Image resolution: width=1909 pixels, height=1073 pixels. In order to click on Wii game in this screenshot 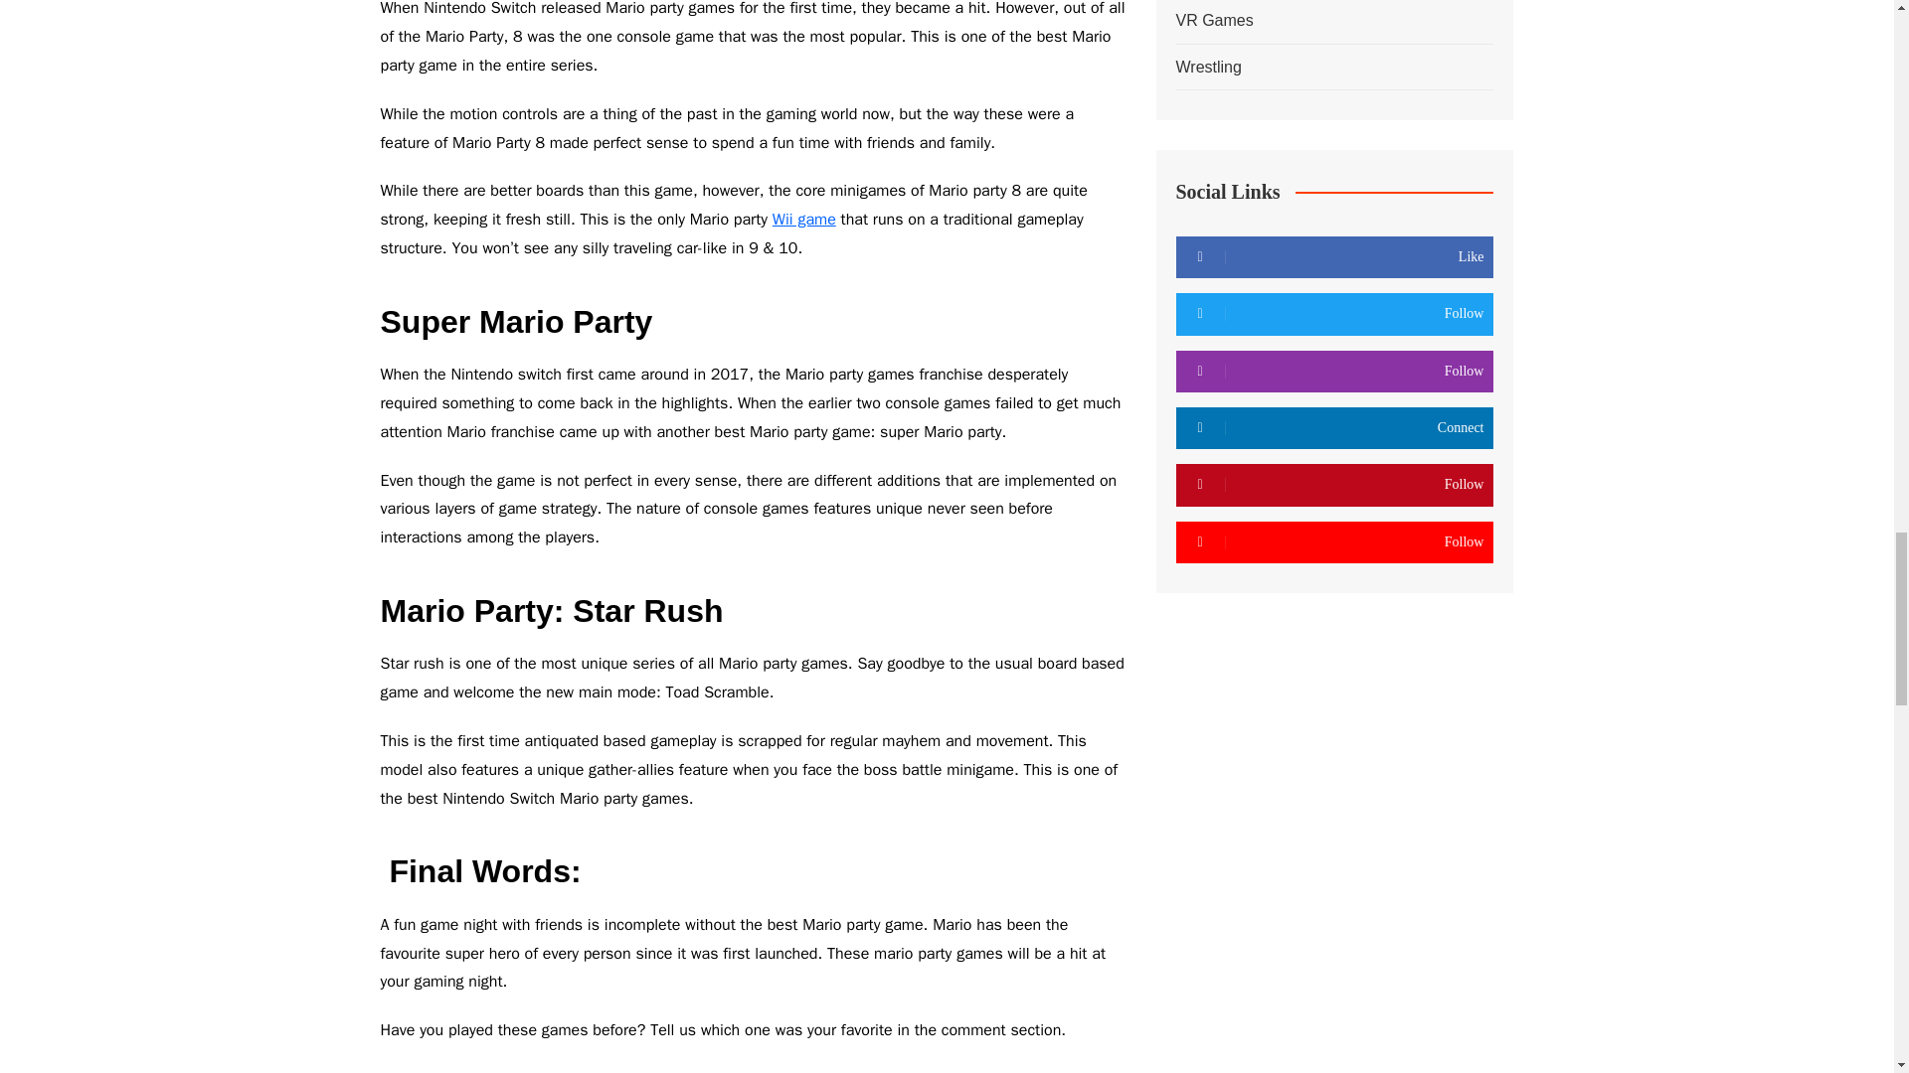, I will do `click(803, 219)`.